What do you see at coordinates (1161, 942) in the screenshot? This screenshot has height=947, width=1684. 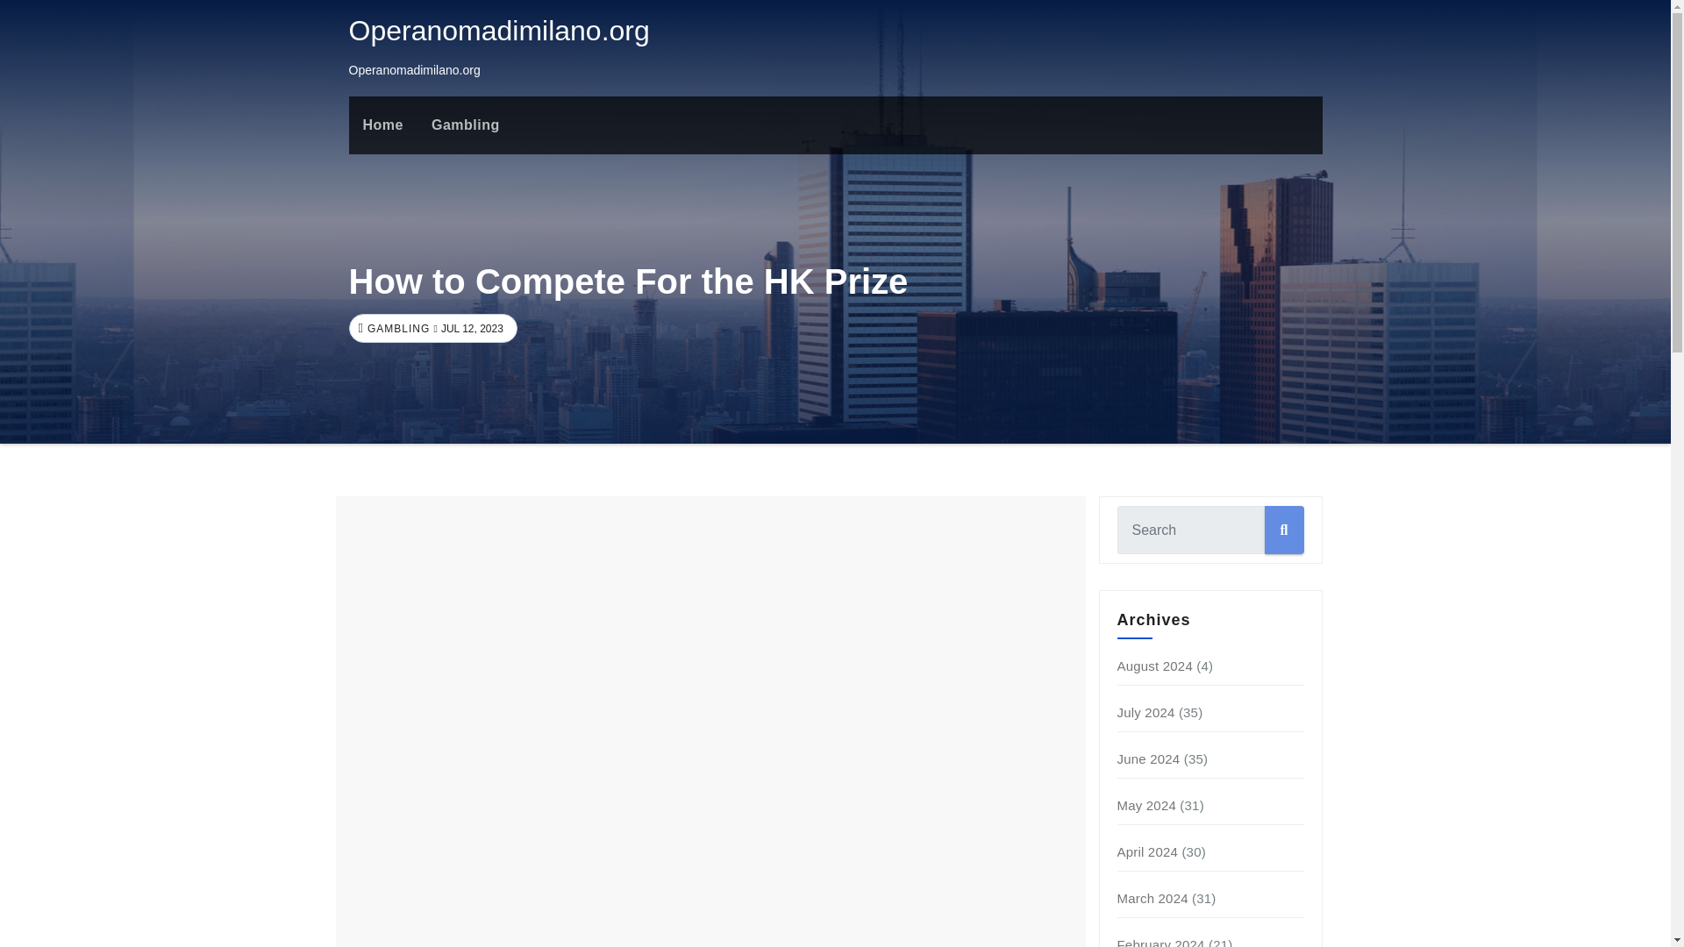 I see `February 2024` at bounding box center [1161, 942].